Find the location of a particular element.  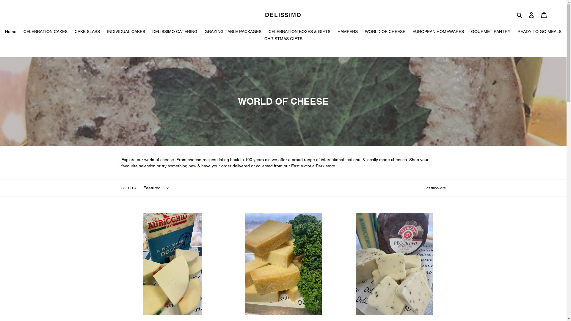

WORLD OF CHEESE is located at coordinates (385, 32).